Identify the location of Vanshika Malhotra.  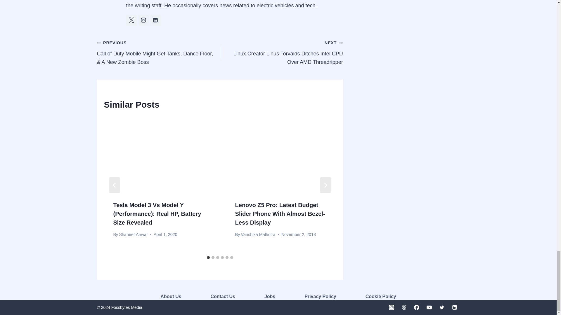
(258, 234).